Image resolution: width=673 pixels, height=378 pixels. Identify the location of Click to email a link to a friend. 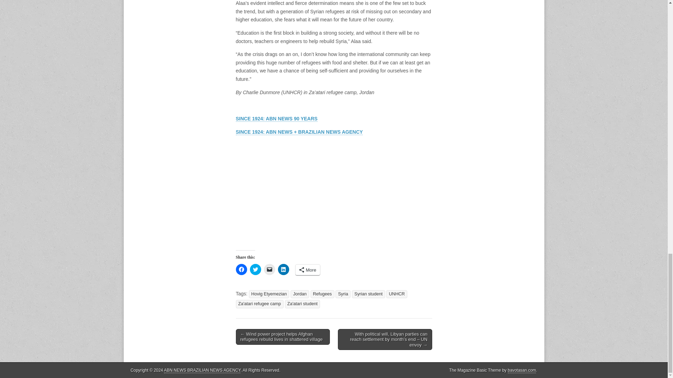
(269, 269).